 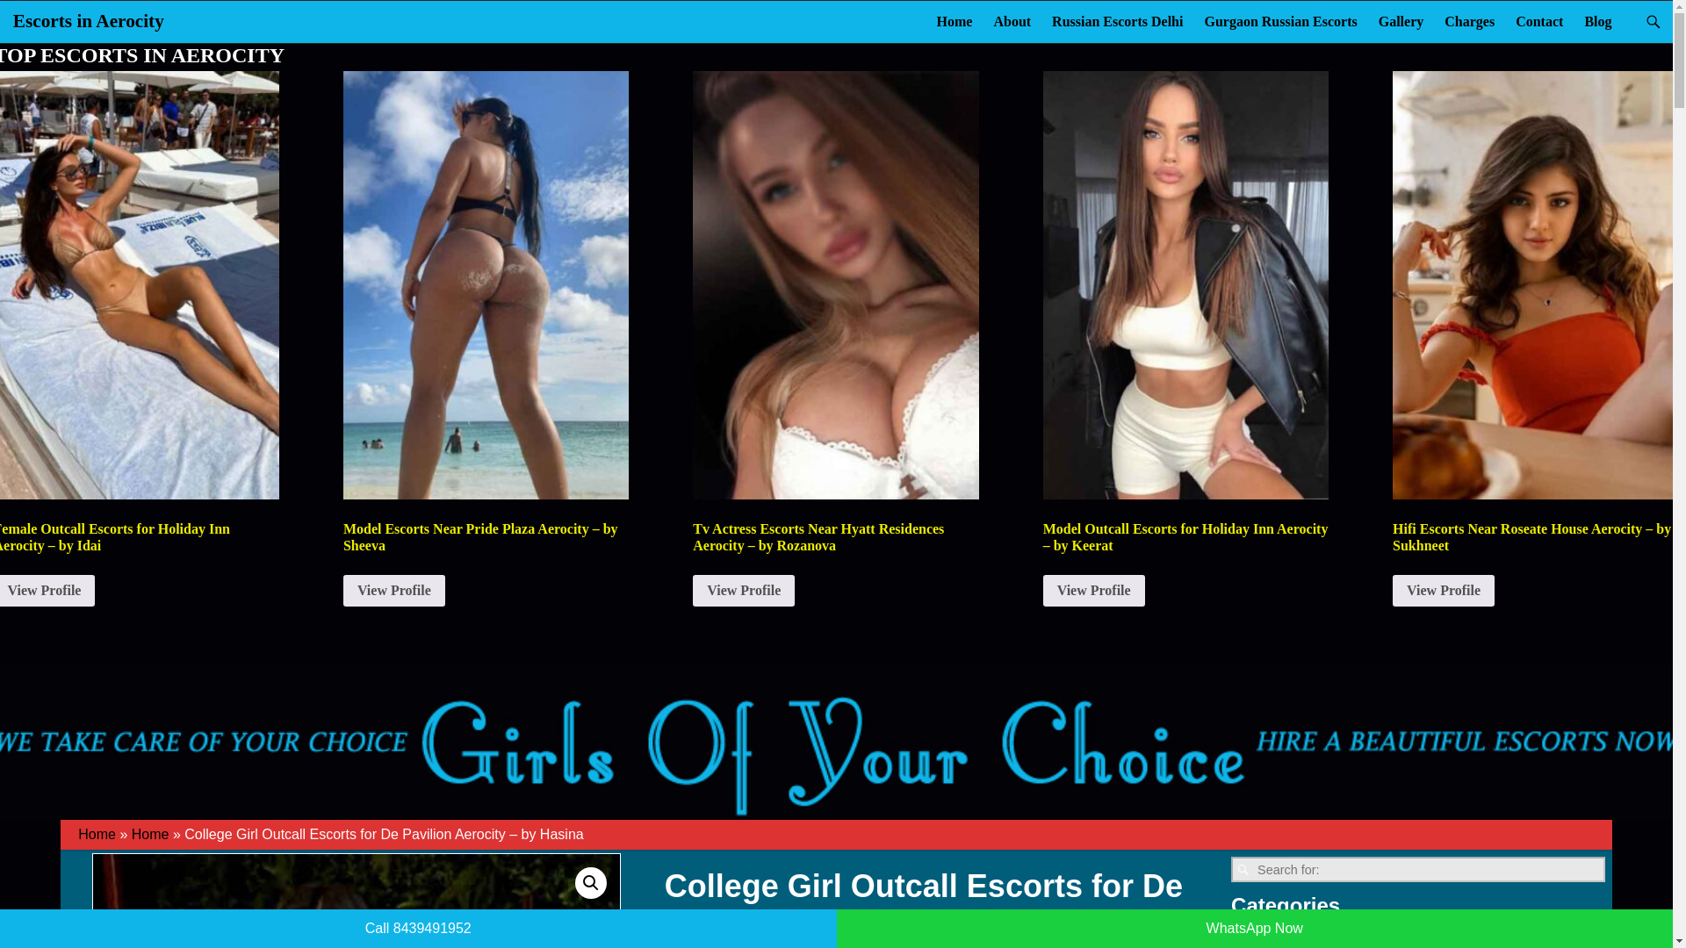 I want to click on View Profile, so click(x=393, y=590).